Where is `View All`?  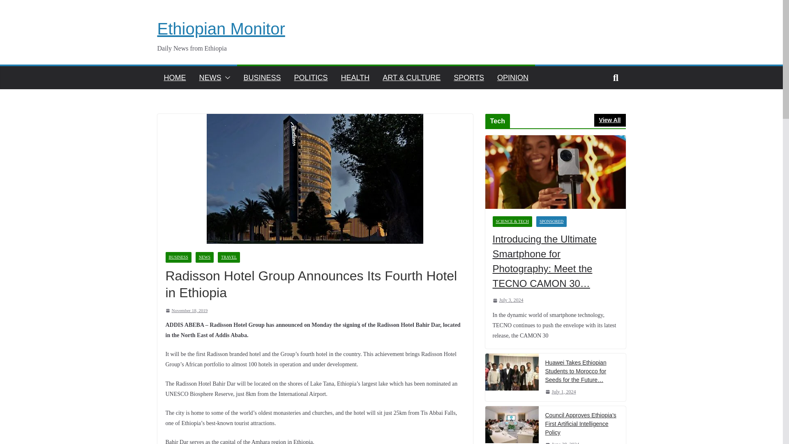 View All is located at coordinates (610, 120).